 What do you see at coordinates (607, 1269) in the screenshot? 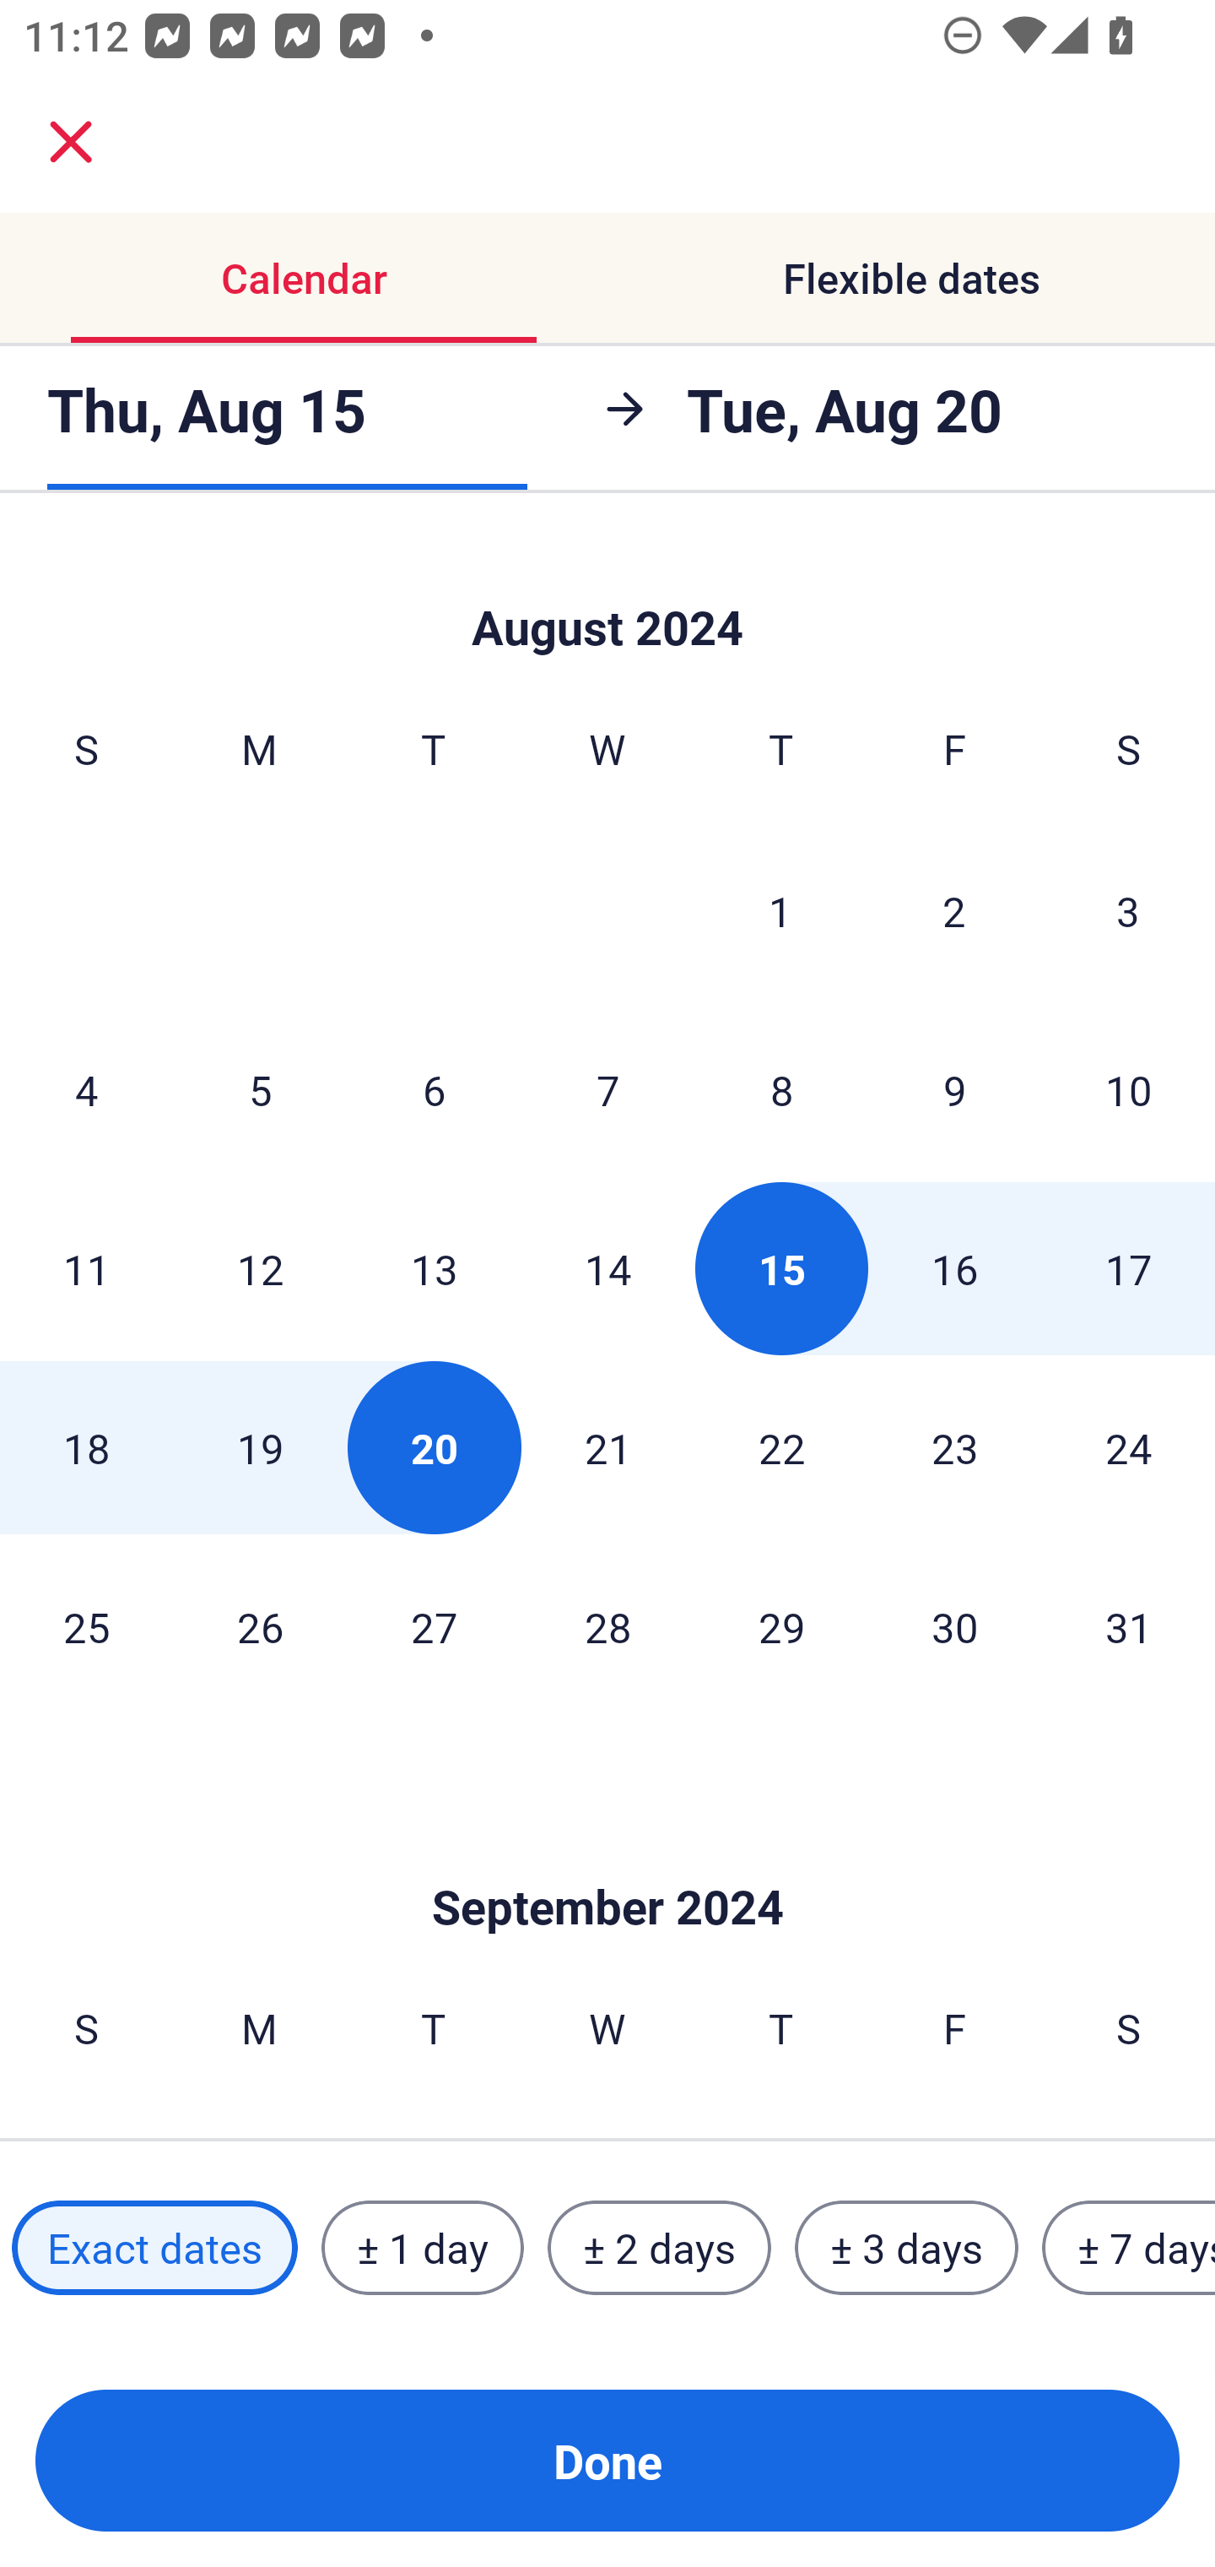
I see `14 Wednesday, August 14, 2024` at bounding box center [607, 1269].